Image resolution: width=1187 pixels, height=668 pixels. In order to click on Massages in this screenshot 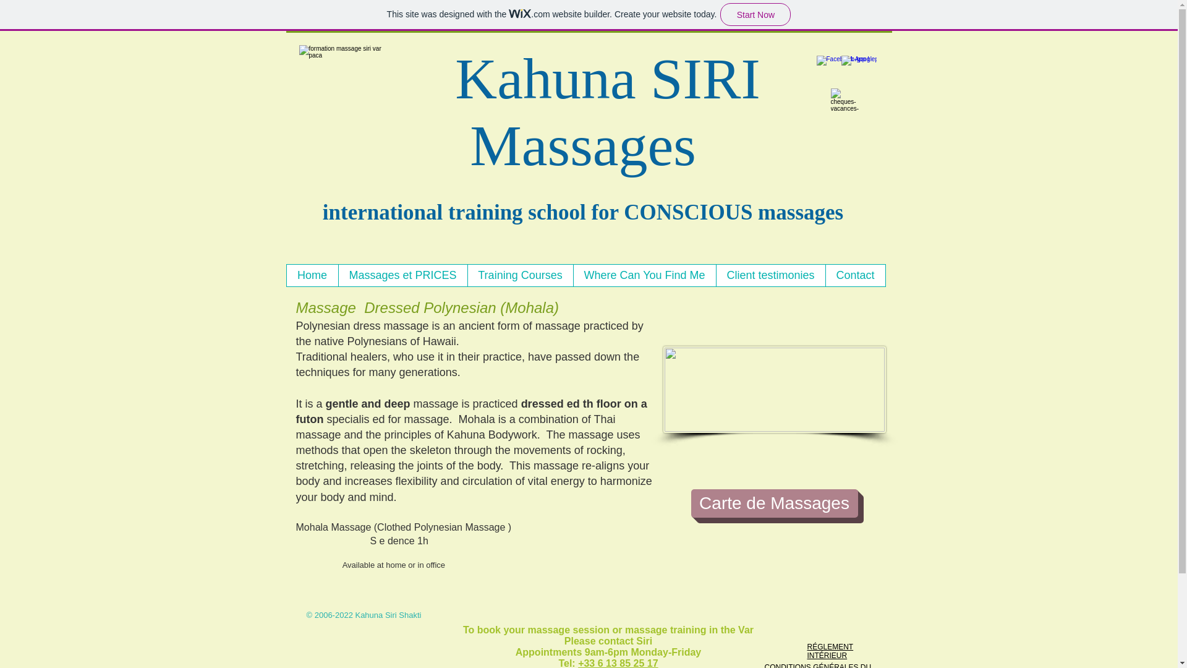, I will do `click(582, 145)`.